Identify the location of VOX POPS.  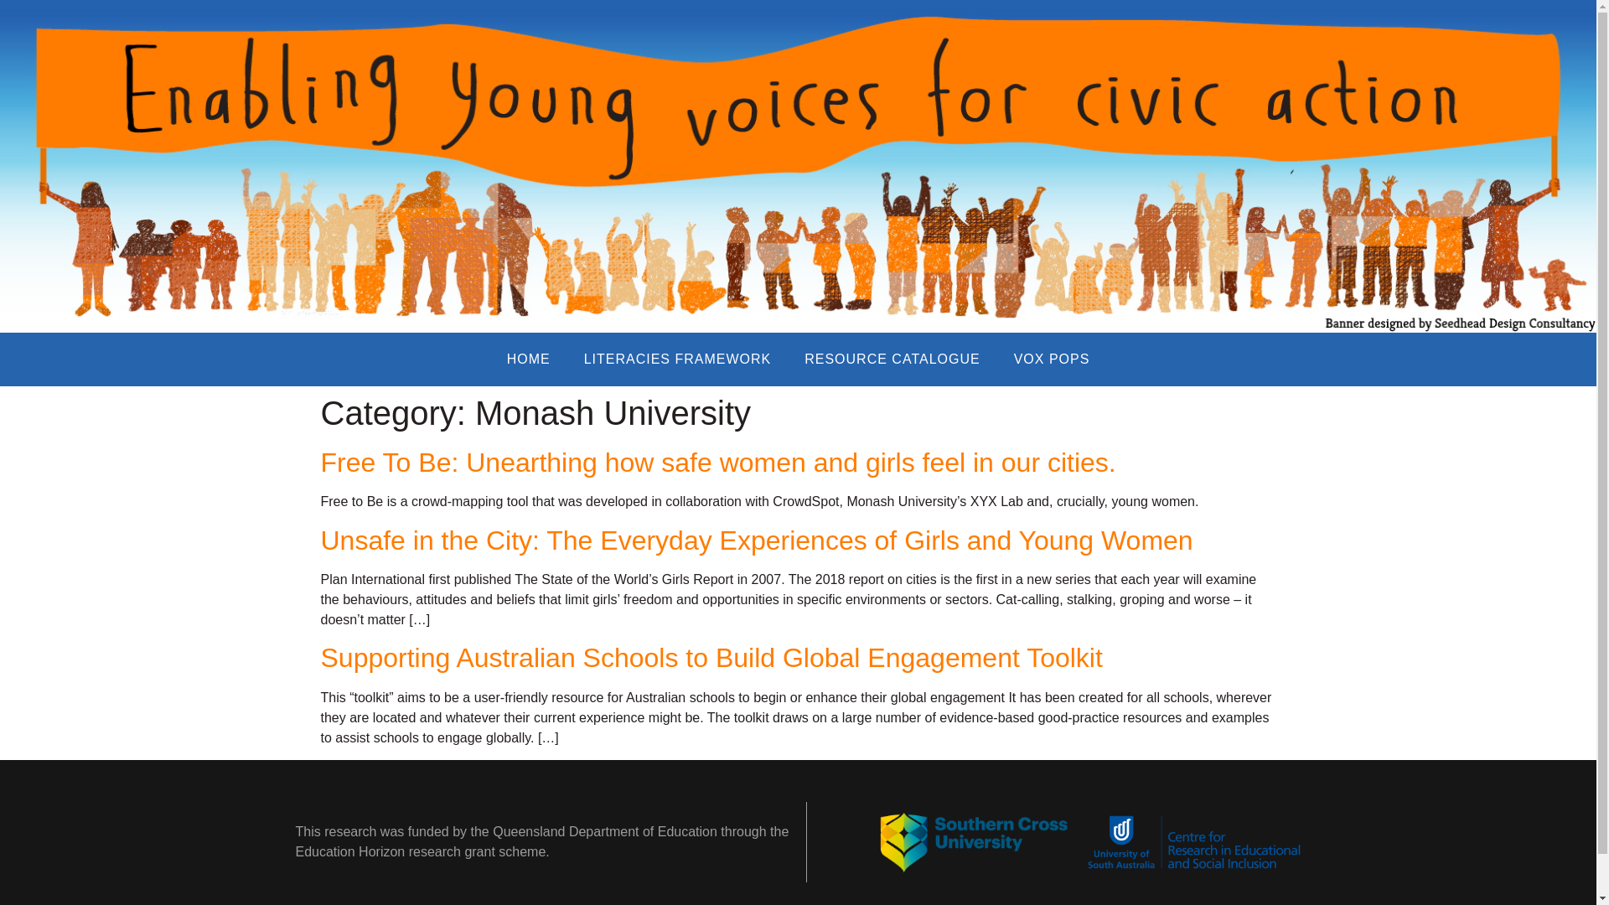
(1052, 359).